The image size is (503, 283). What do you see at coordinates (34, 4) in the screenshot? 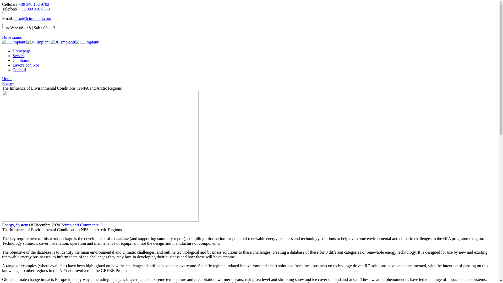
I see `+39 340 152 9702` at bounding box center [34, 4].